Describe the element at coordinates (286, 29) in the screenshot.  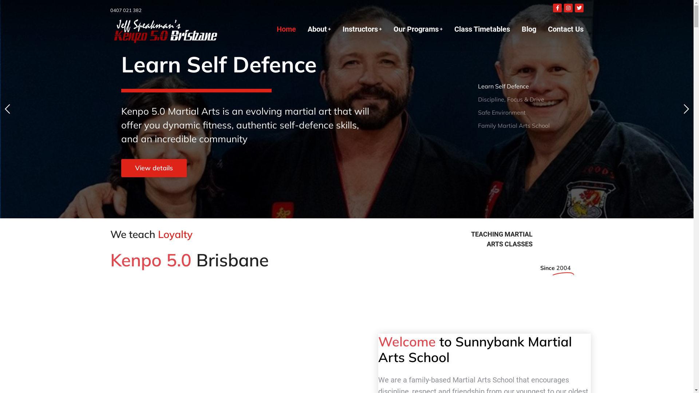
I see `Home` at that location.